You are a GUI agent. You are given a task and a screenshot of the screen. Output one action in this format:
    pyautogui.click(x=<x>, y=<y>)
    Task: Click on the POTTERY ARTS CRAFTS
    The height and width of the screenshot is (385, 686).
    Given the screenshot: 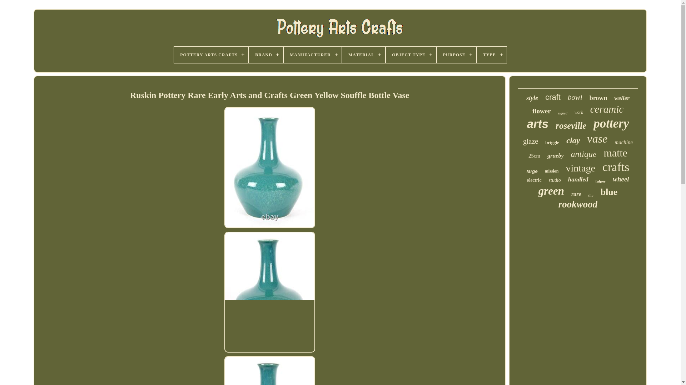 What is the action you would take?
    pyautogui.click(x=211, y=55)
    